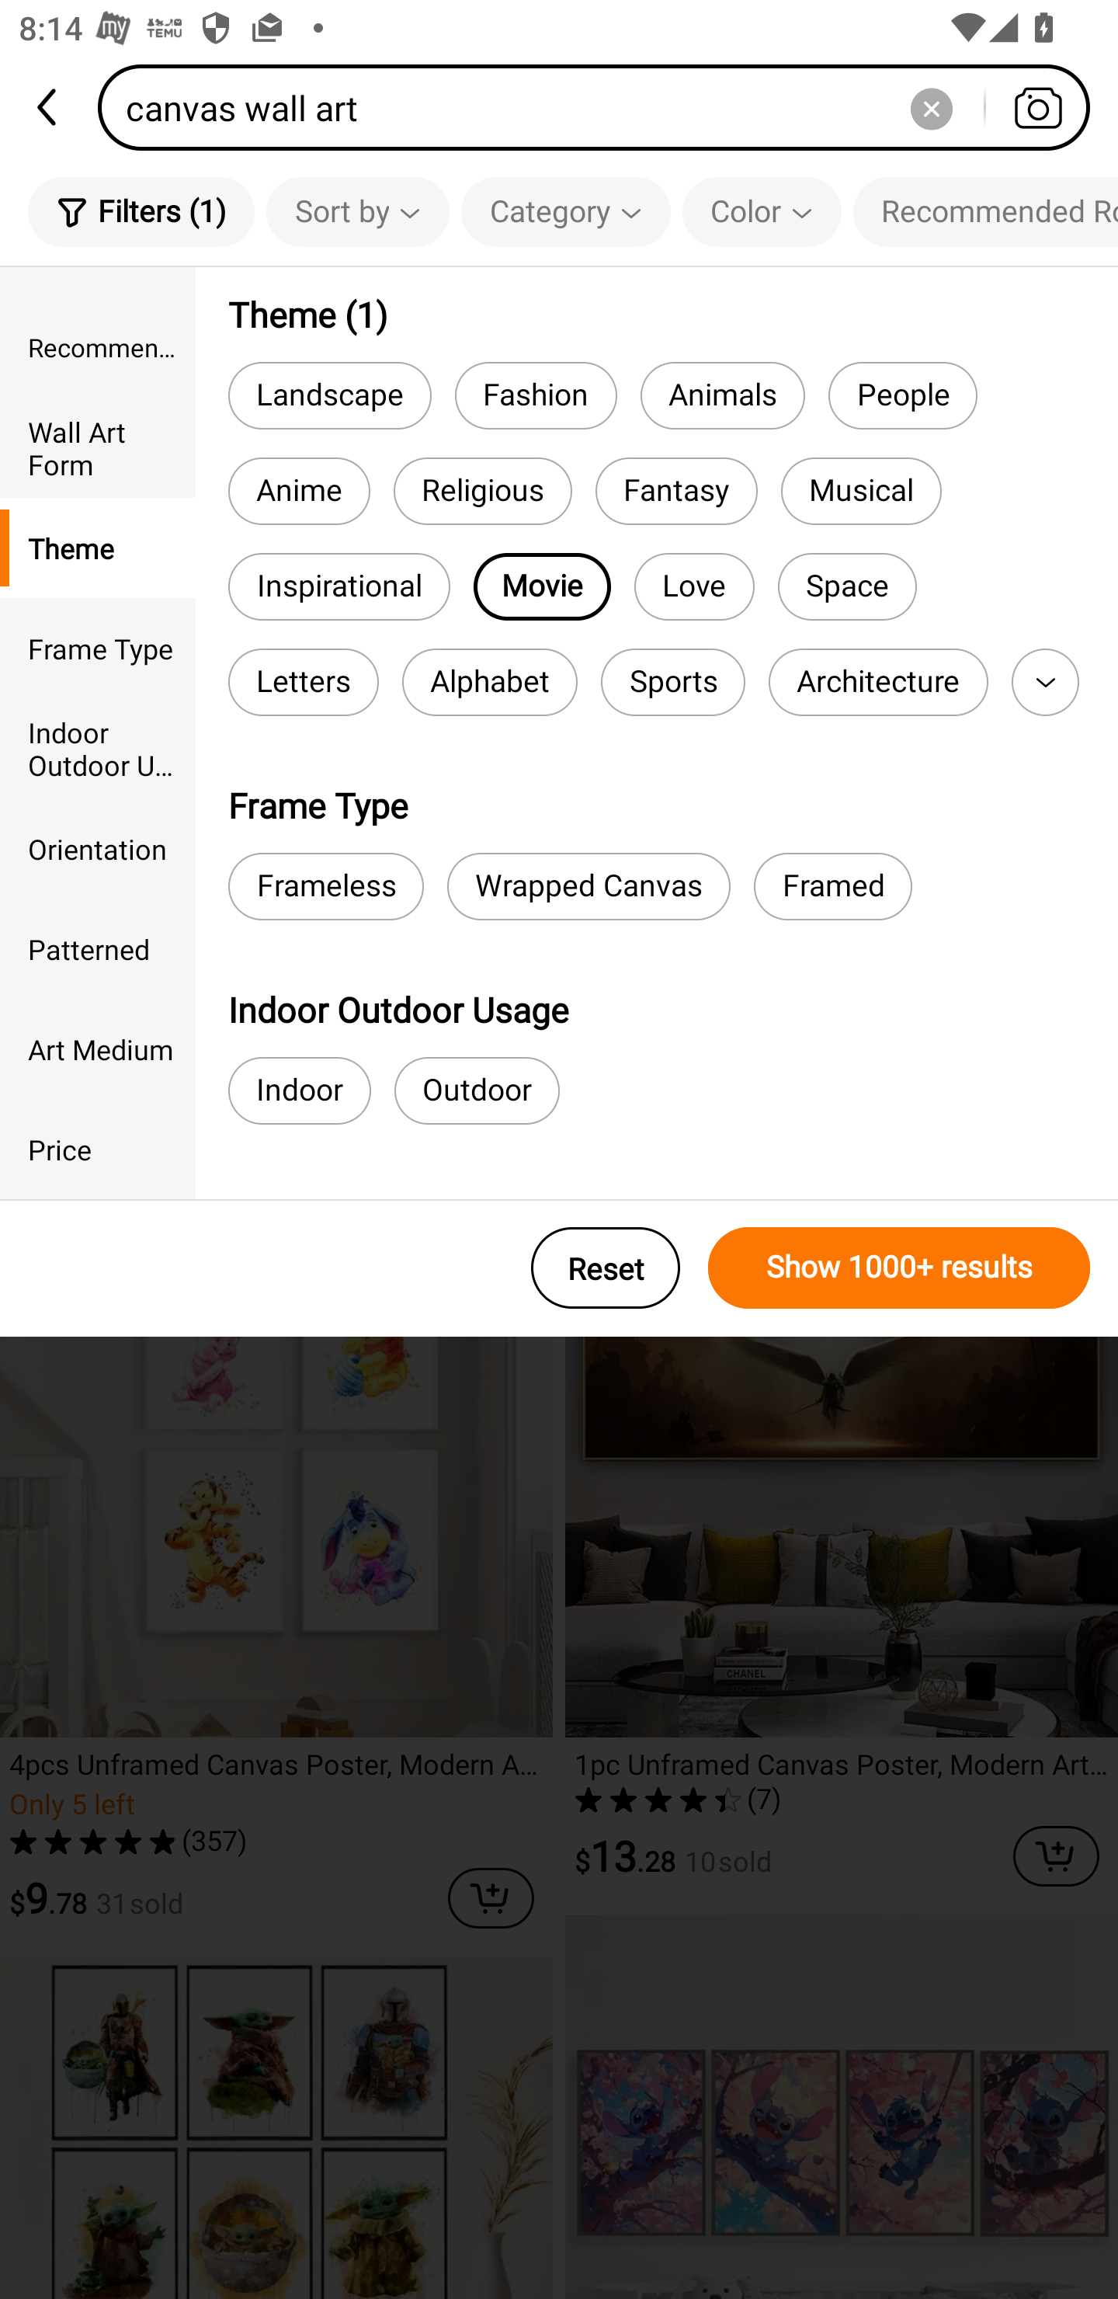  I want to click on Category, so click(565, 211).